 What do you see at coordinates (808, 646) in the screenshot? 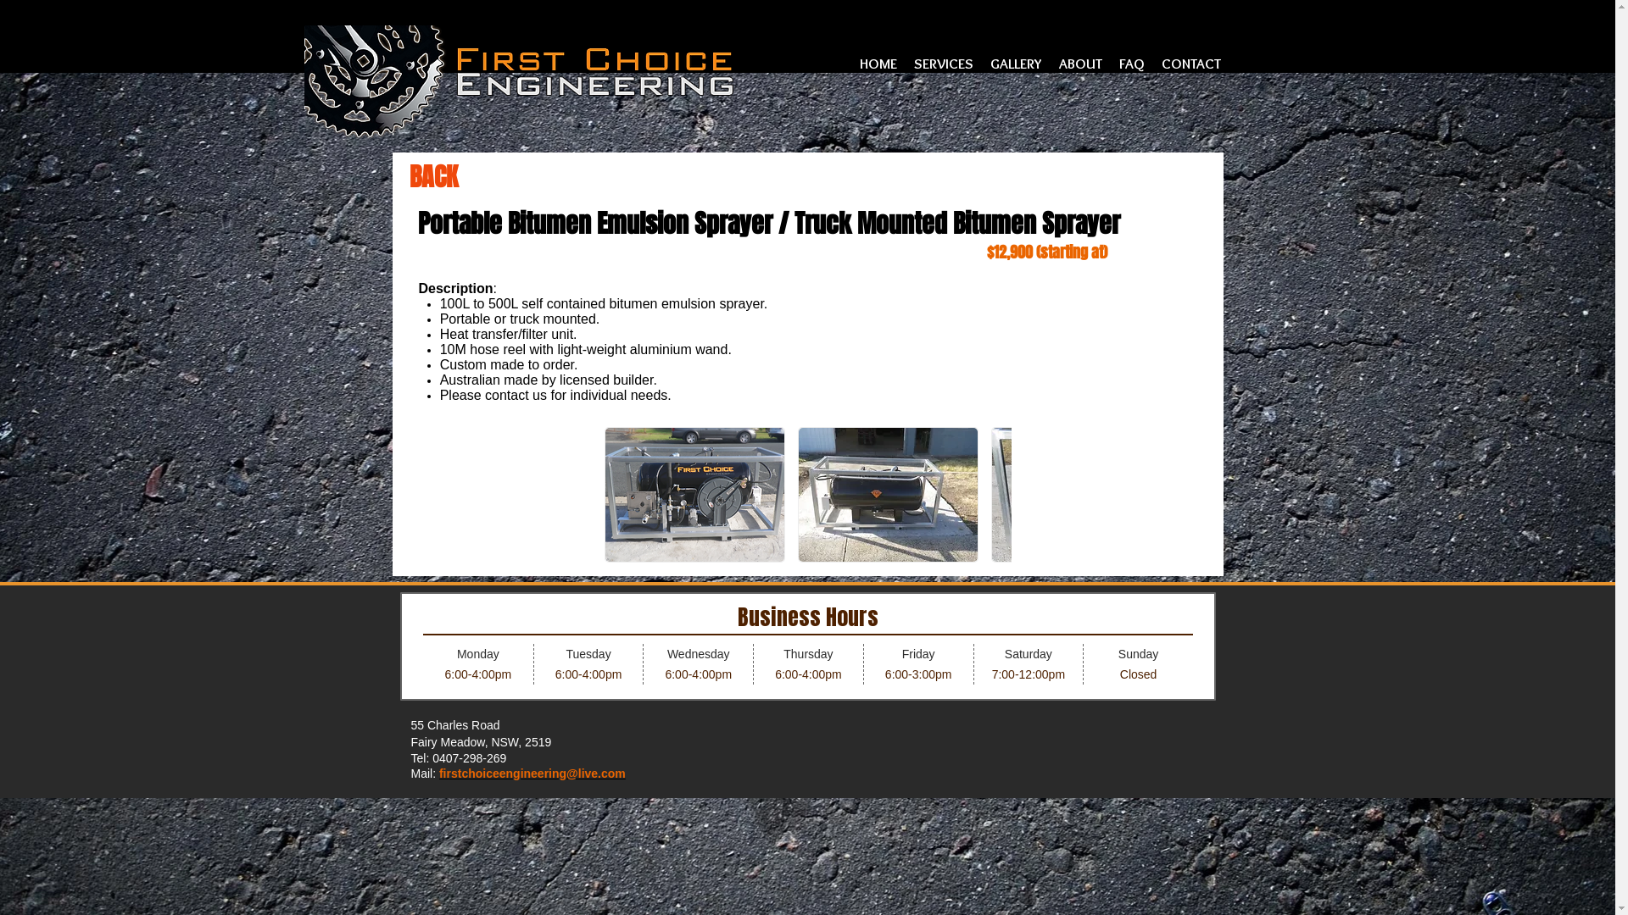
I see `Open for Business` at bounding box center [808, 646].